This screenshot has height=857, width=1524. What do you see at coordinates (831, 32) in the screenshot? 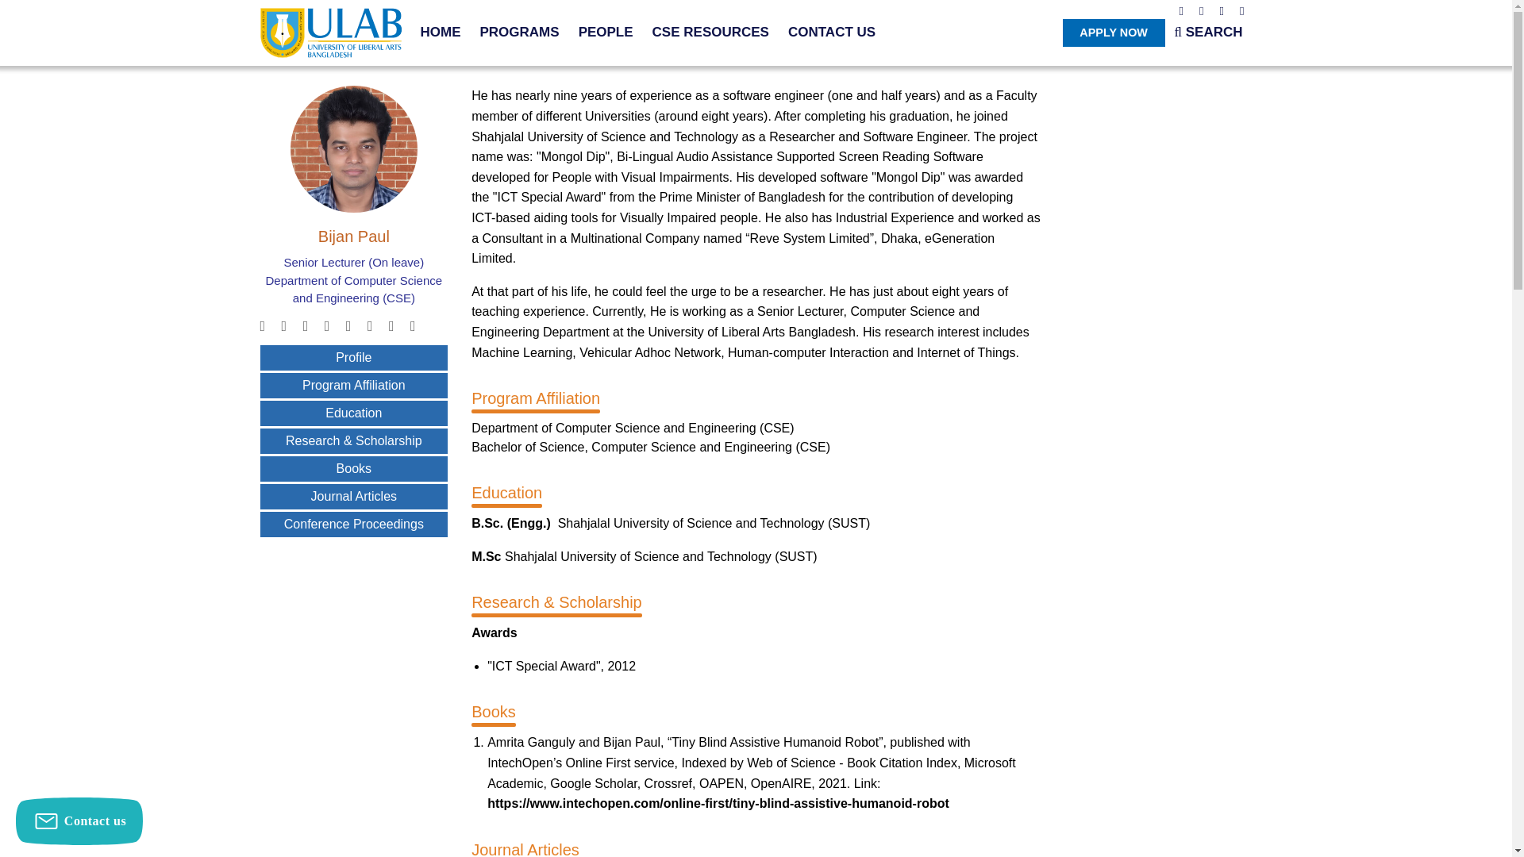
I see `CONTACT US` at bounding box center [831, 32].